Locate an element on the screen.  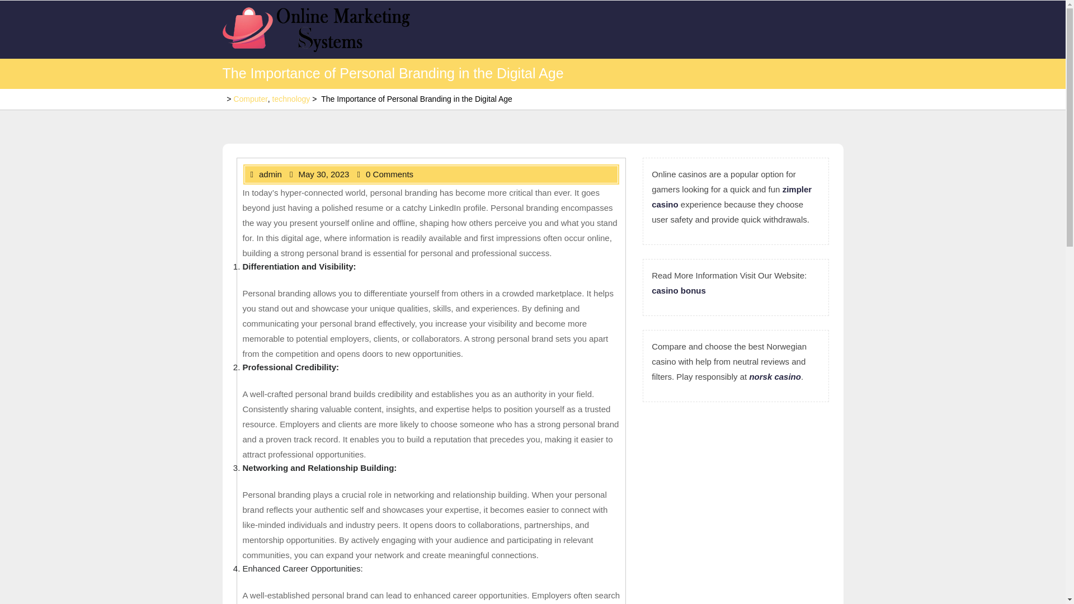
Computer is located at coordinates (250, 98).